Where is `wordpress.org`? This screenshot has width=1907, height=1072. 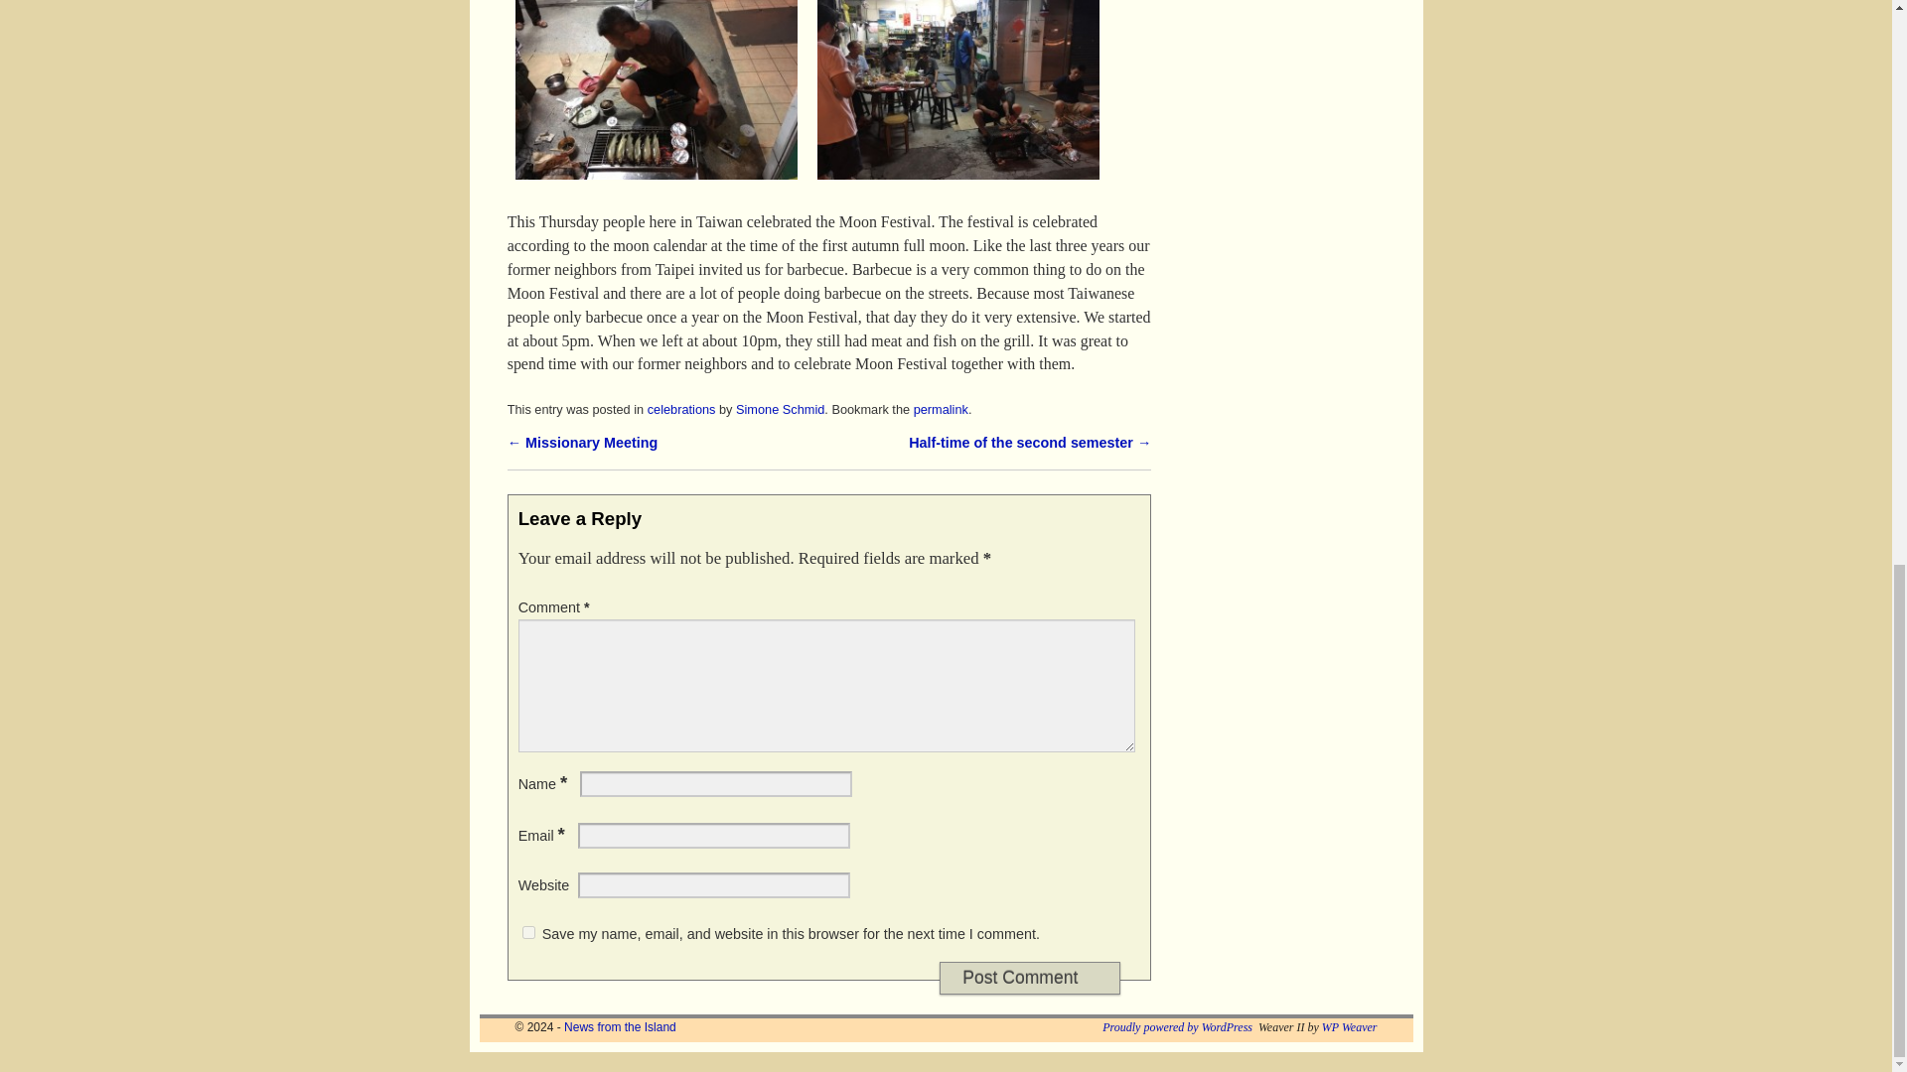 wordpress.org is located at coordinates (1177, 1027).